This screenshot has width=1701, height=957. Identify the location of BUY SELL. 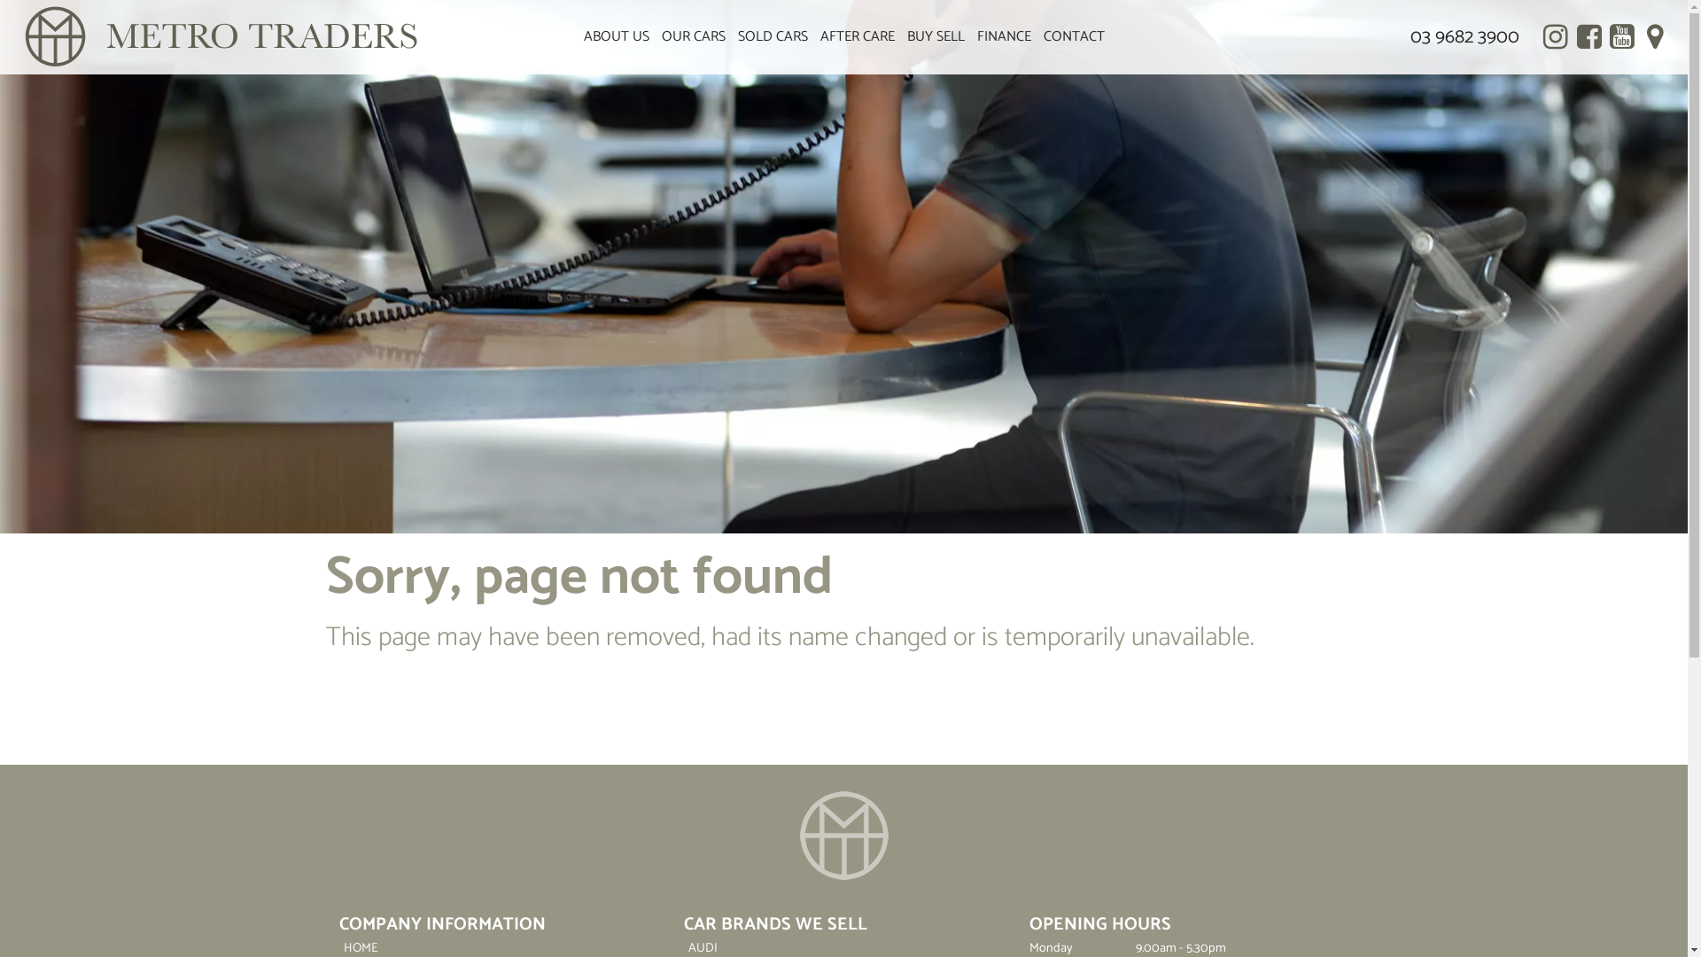
(936, 37).